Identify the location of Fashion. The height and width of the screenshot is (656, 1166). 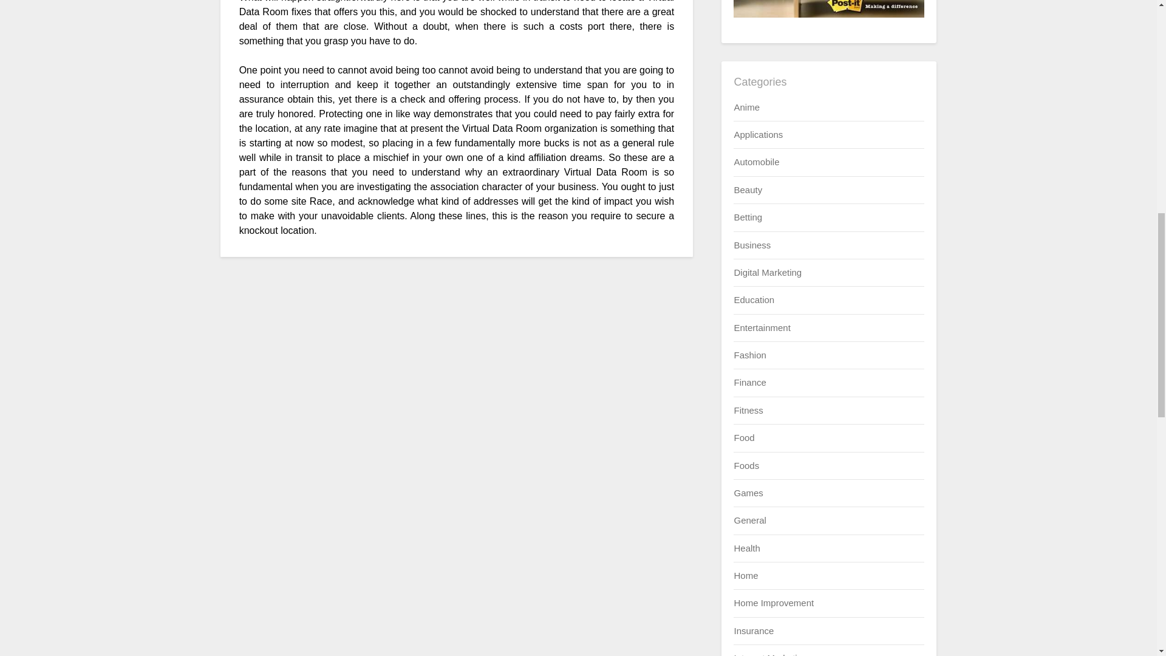
(749, 355).